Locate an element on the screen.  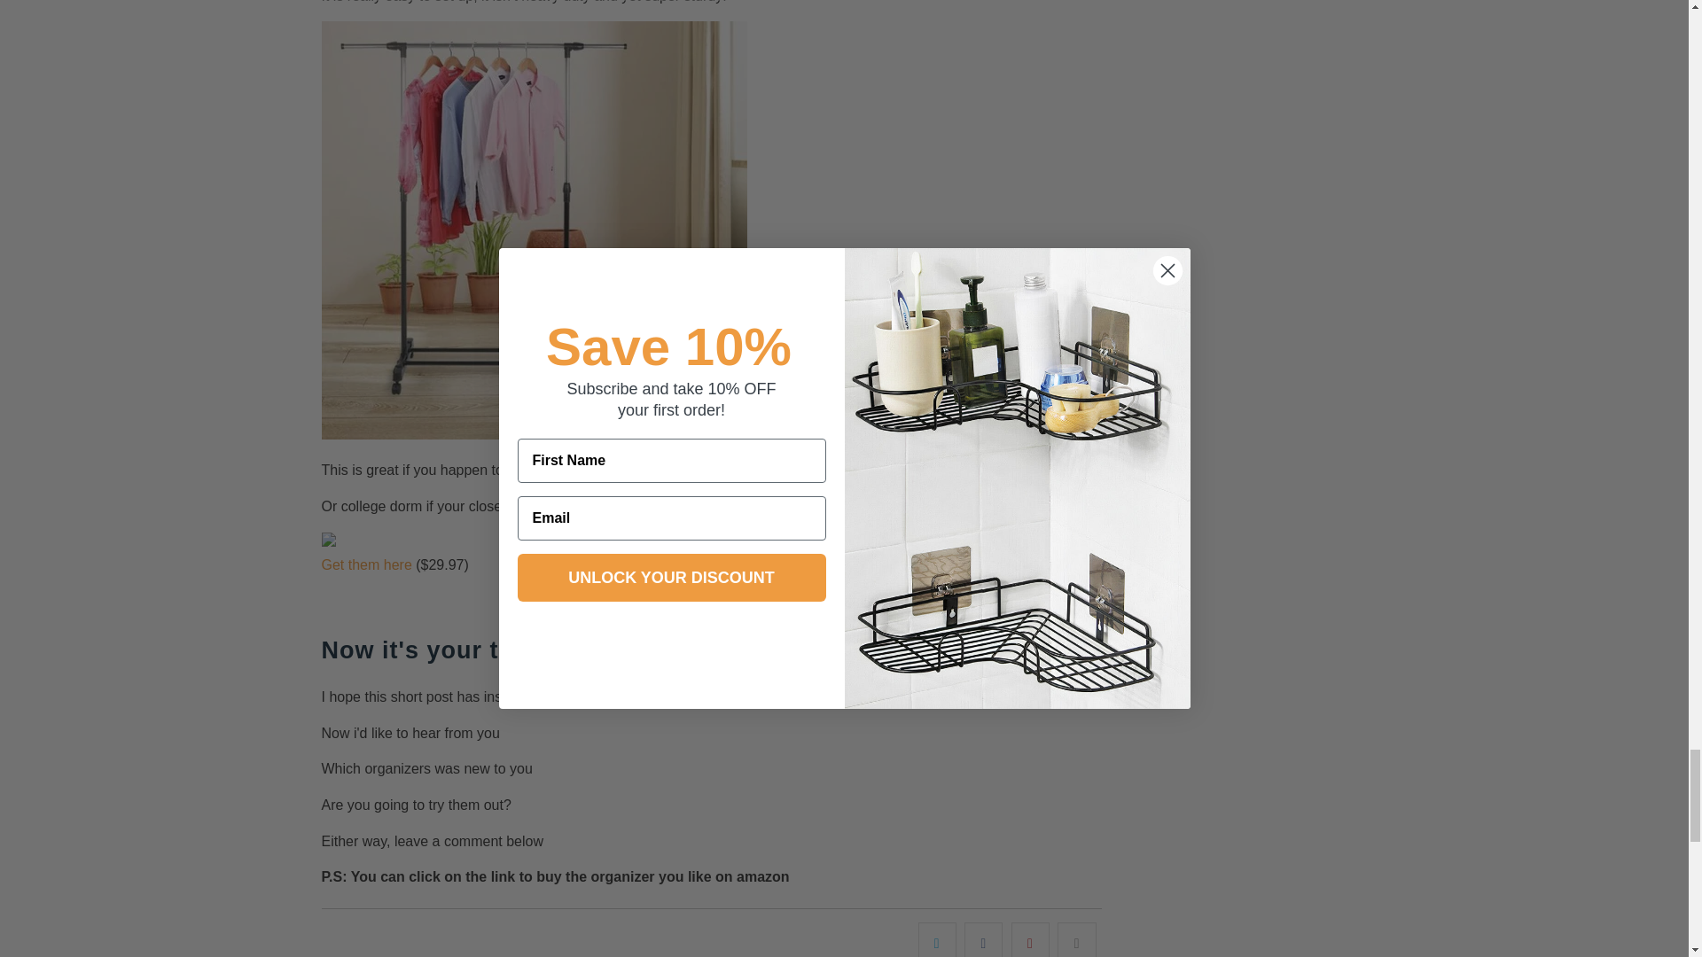
Share this on Facebook is located at coordinates (983, 939).